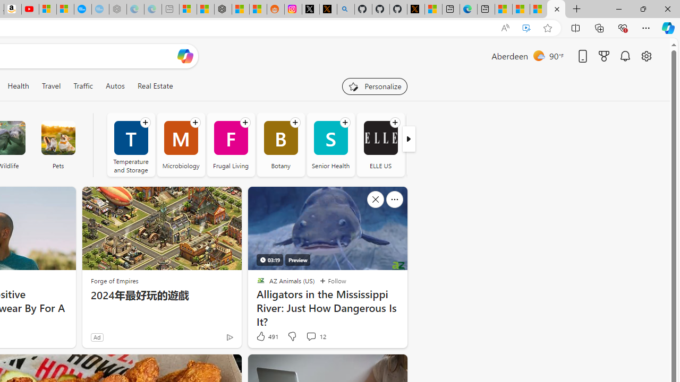 This screenshot has height=382, width=680. Describe the element at coordinates (280, 144) in the screenshot. I see `Botany` at that location.